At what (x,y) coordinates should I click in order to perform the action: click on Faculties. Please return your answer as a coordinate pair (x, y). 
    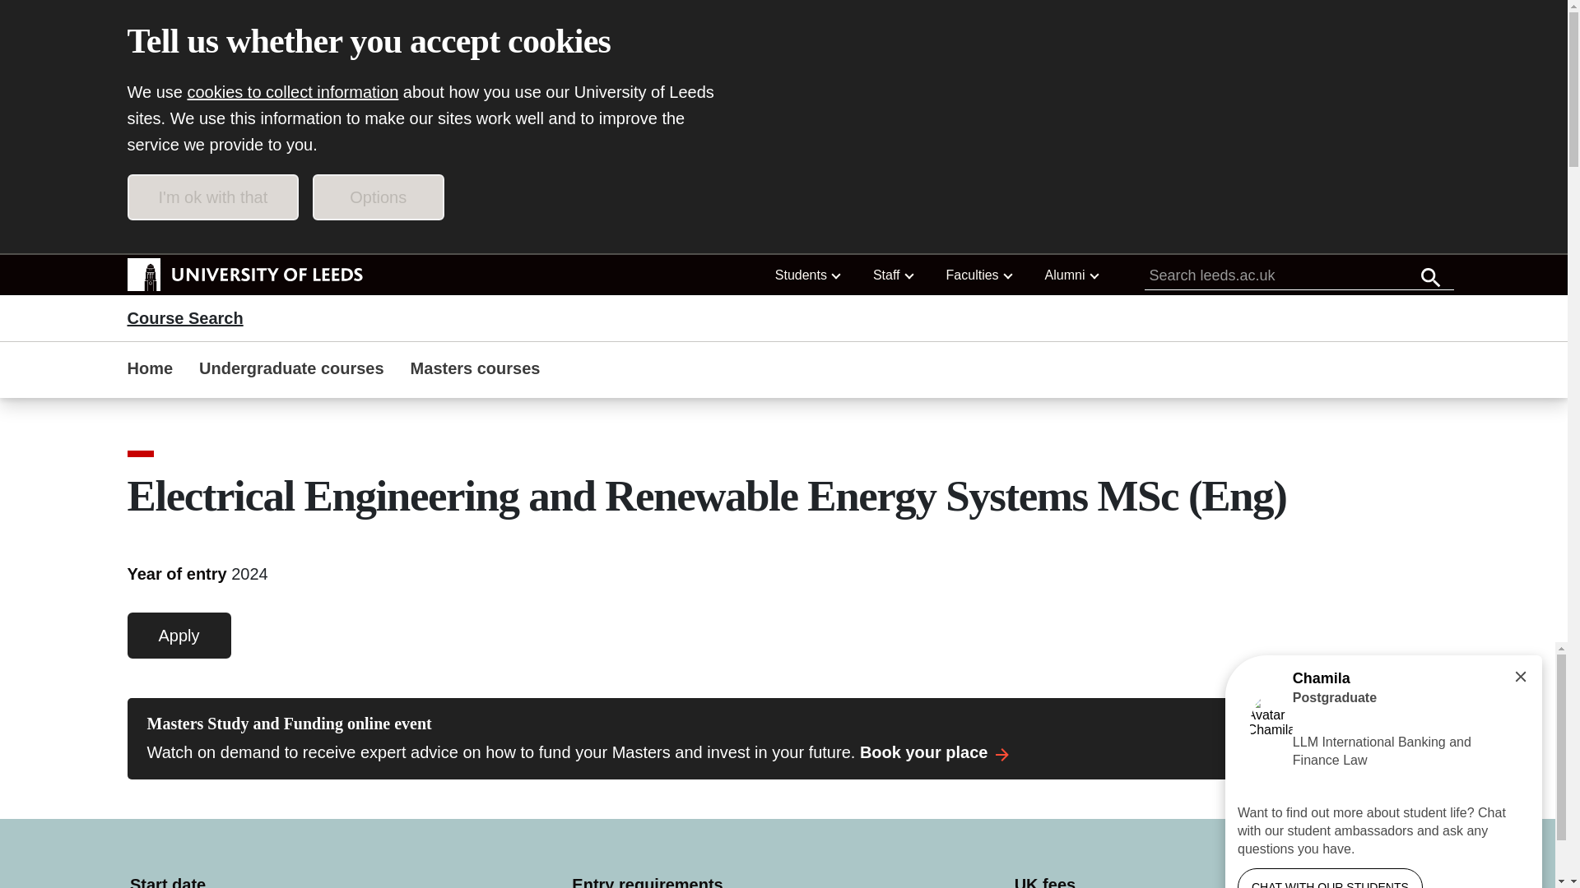
    Looking at the image, I should click on (979, 275).